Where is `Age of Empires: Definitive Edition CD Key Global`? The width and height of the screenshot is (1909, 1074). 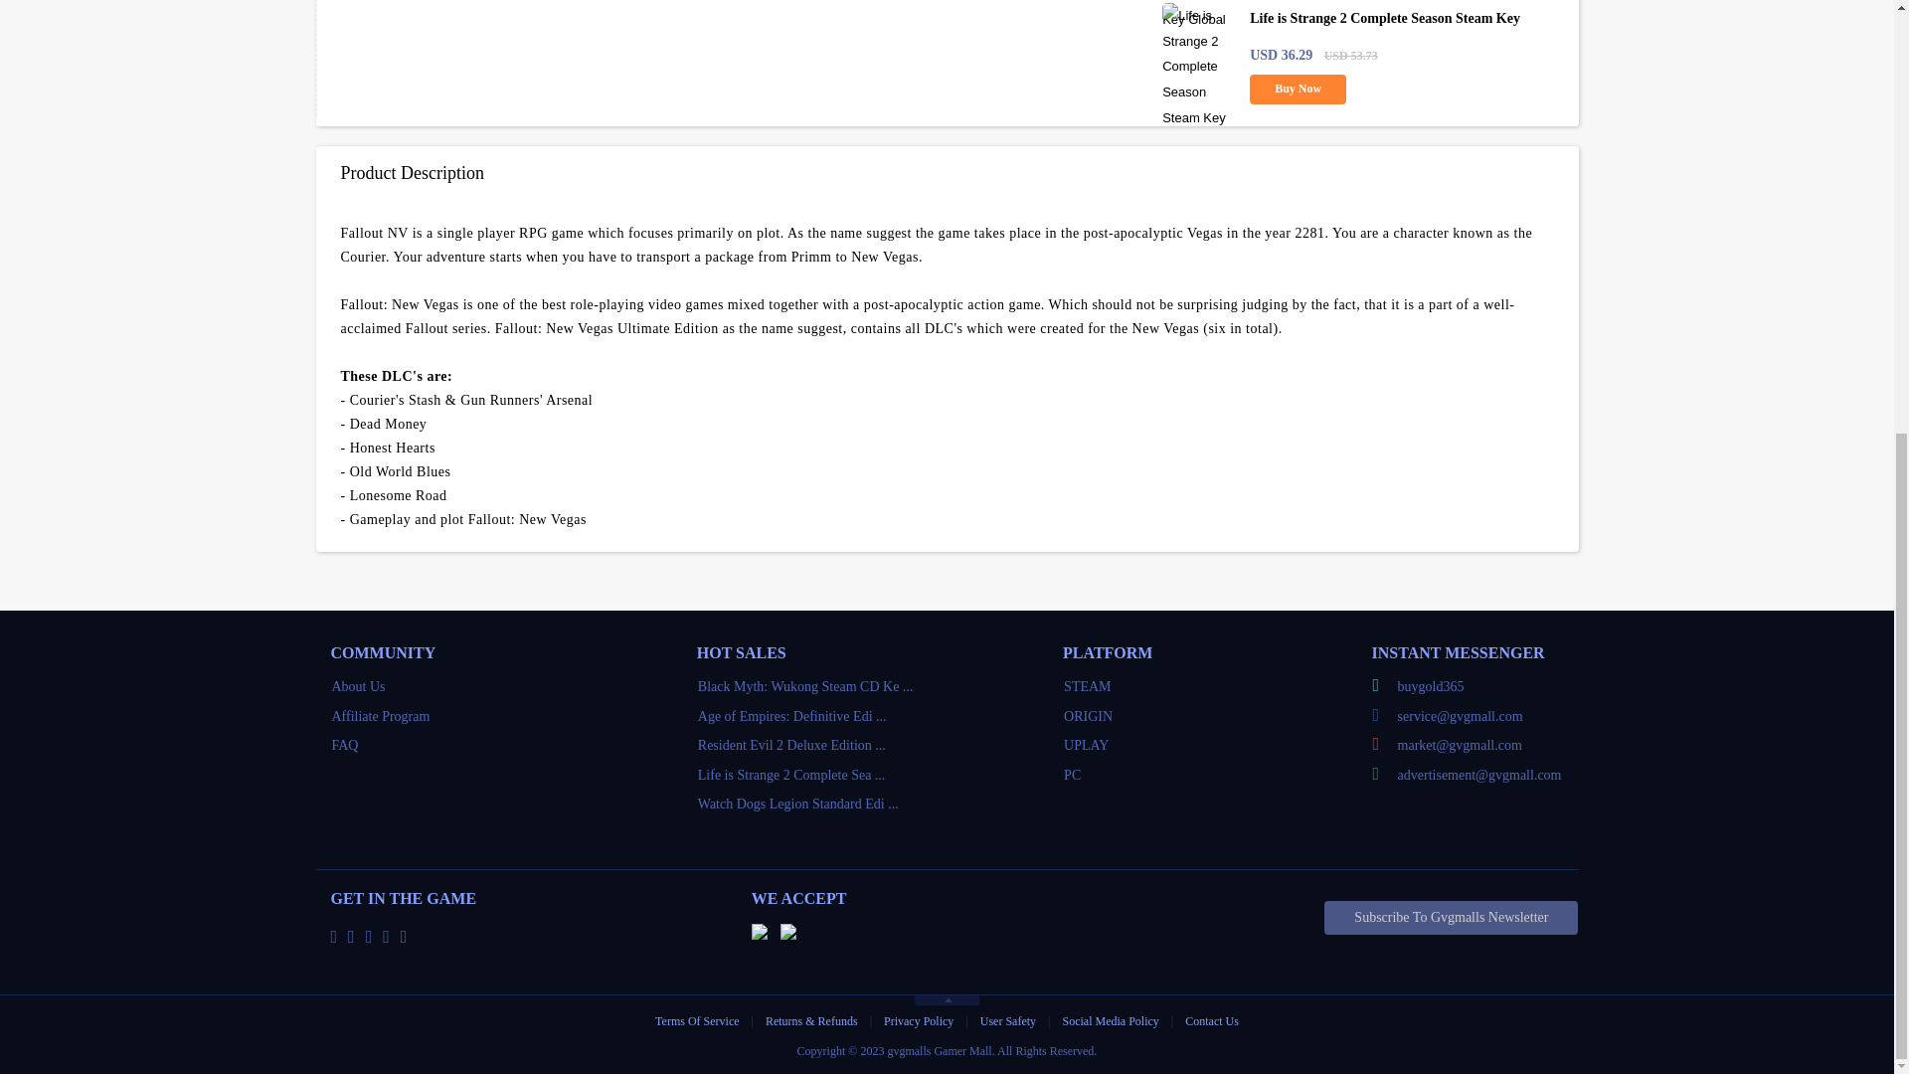 Age of Empires: Definitive Edition CD Key Global is located at coordinates (792, 716).